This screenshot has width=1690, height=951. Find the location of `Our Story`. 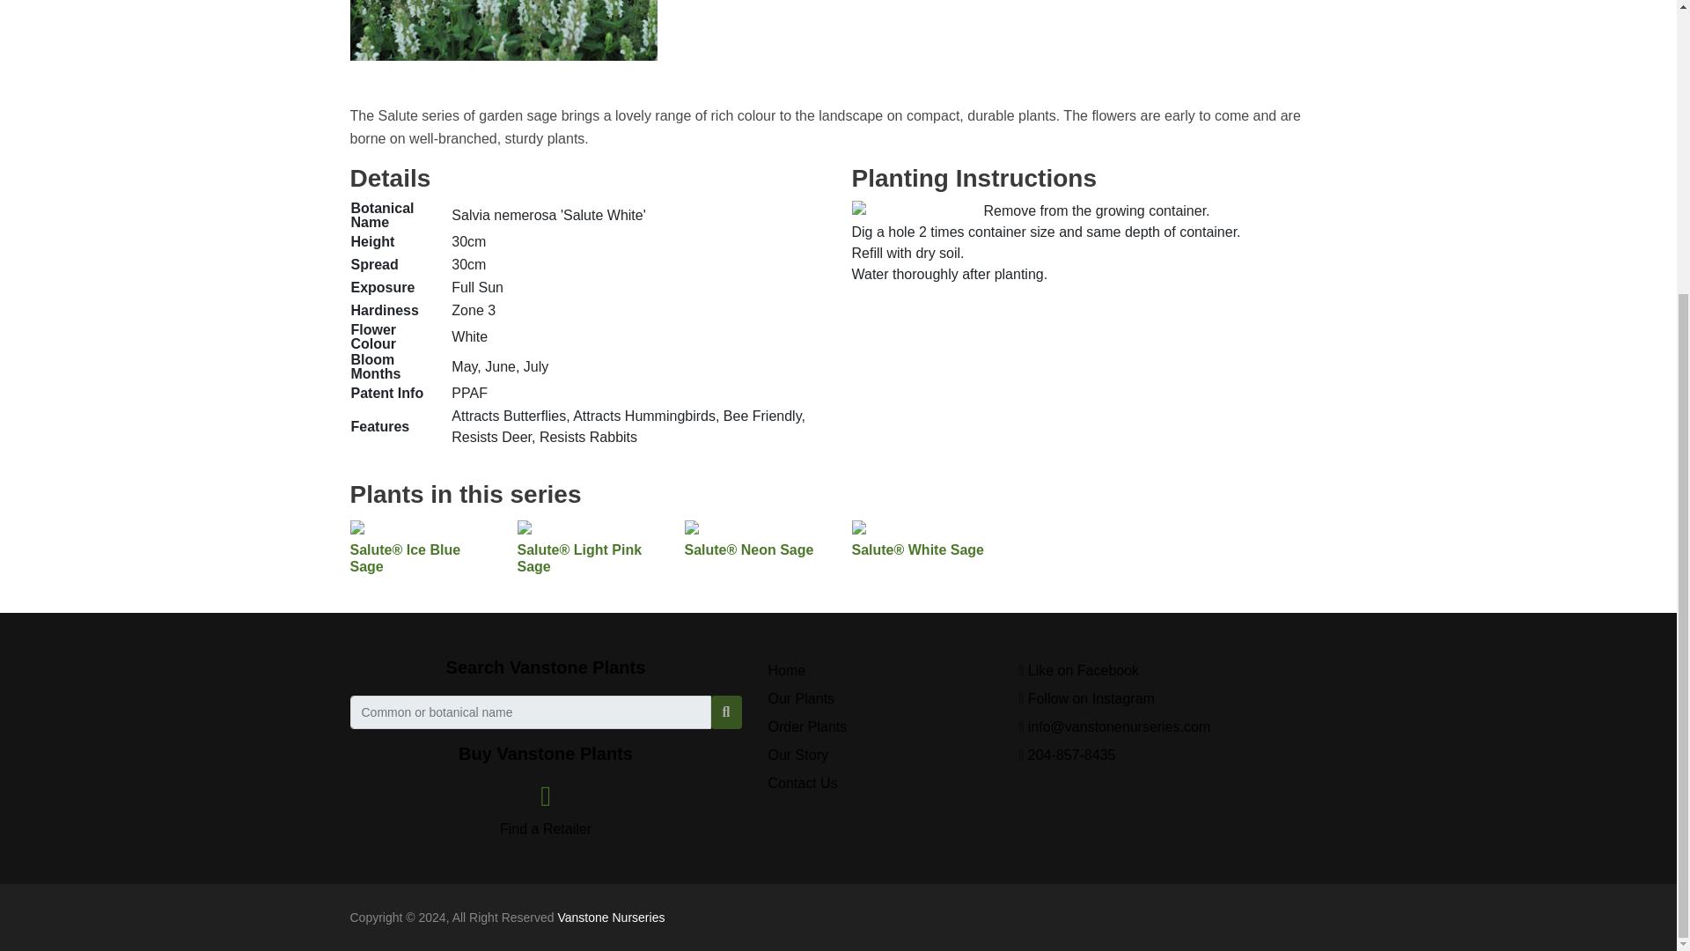

Our Story is located at coordinates (797, 755).